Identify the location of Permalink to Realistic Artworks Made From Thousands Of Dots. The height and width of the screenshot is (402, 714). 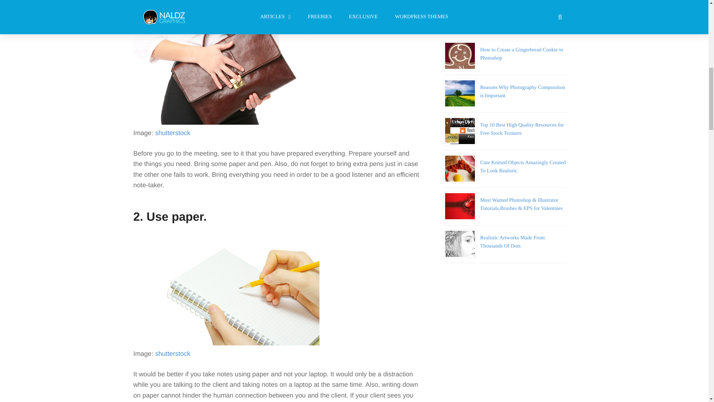
(512, 242).